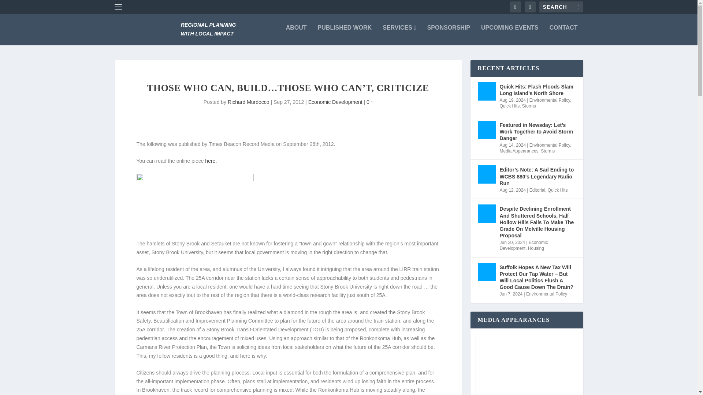  What do you see at coordinates (296, 29) in the screenshot?
I see `ABOUT` at bounding box center [296, 29].